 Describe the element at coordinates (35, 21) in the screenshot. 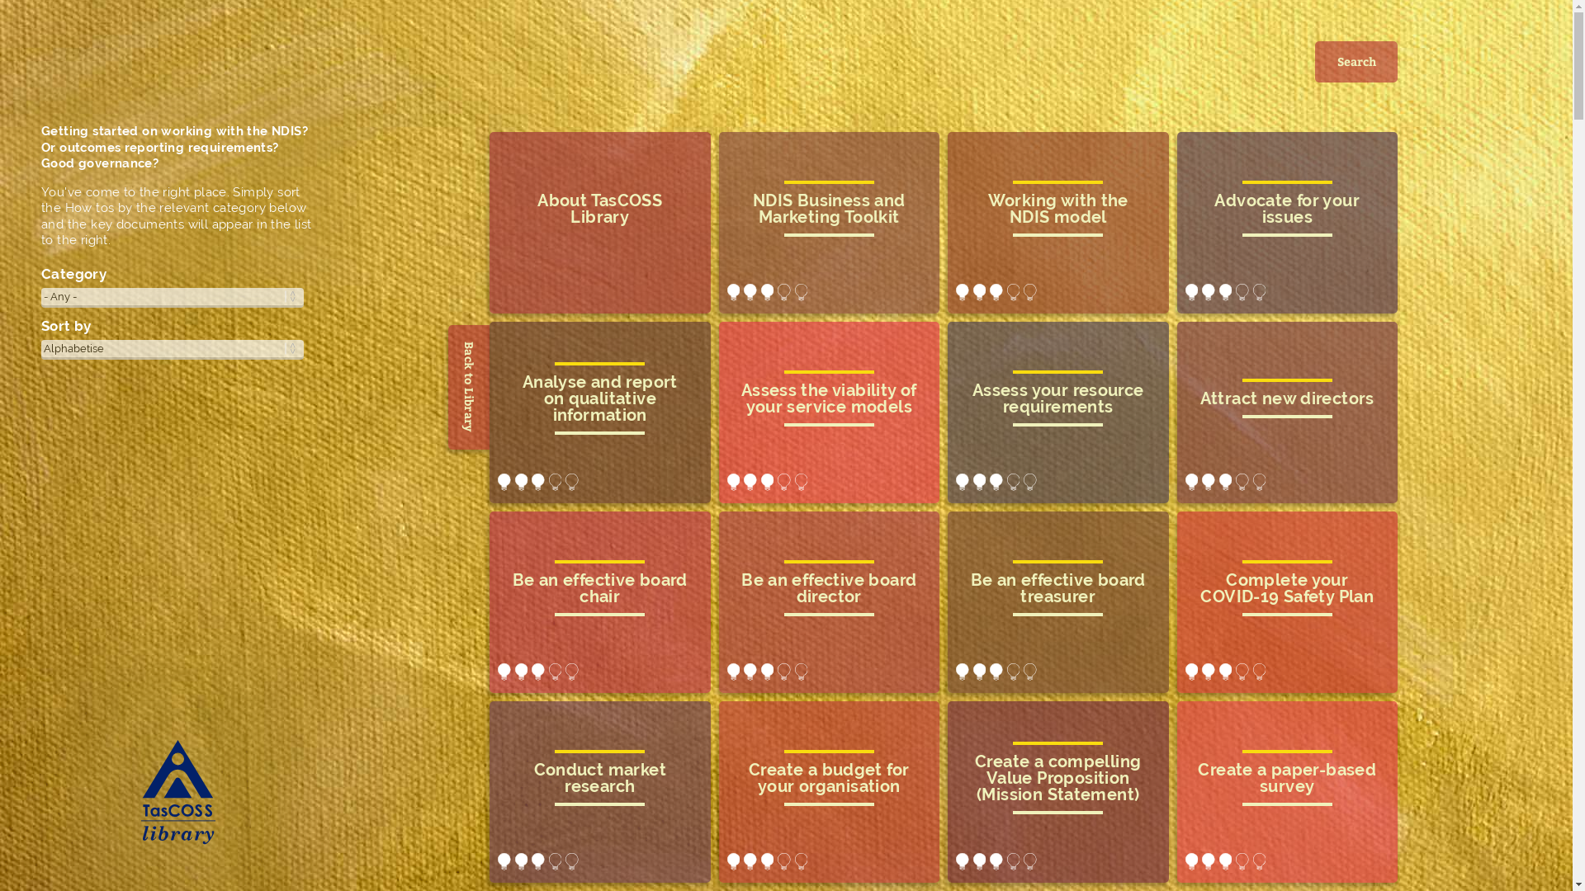

I see `Apply` at that location.